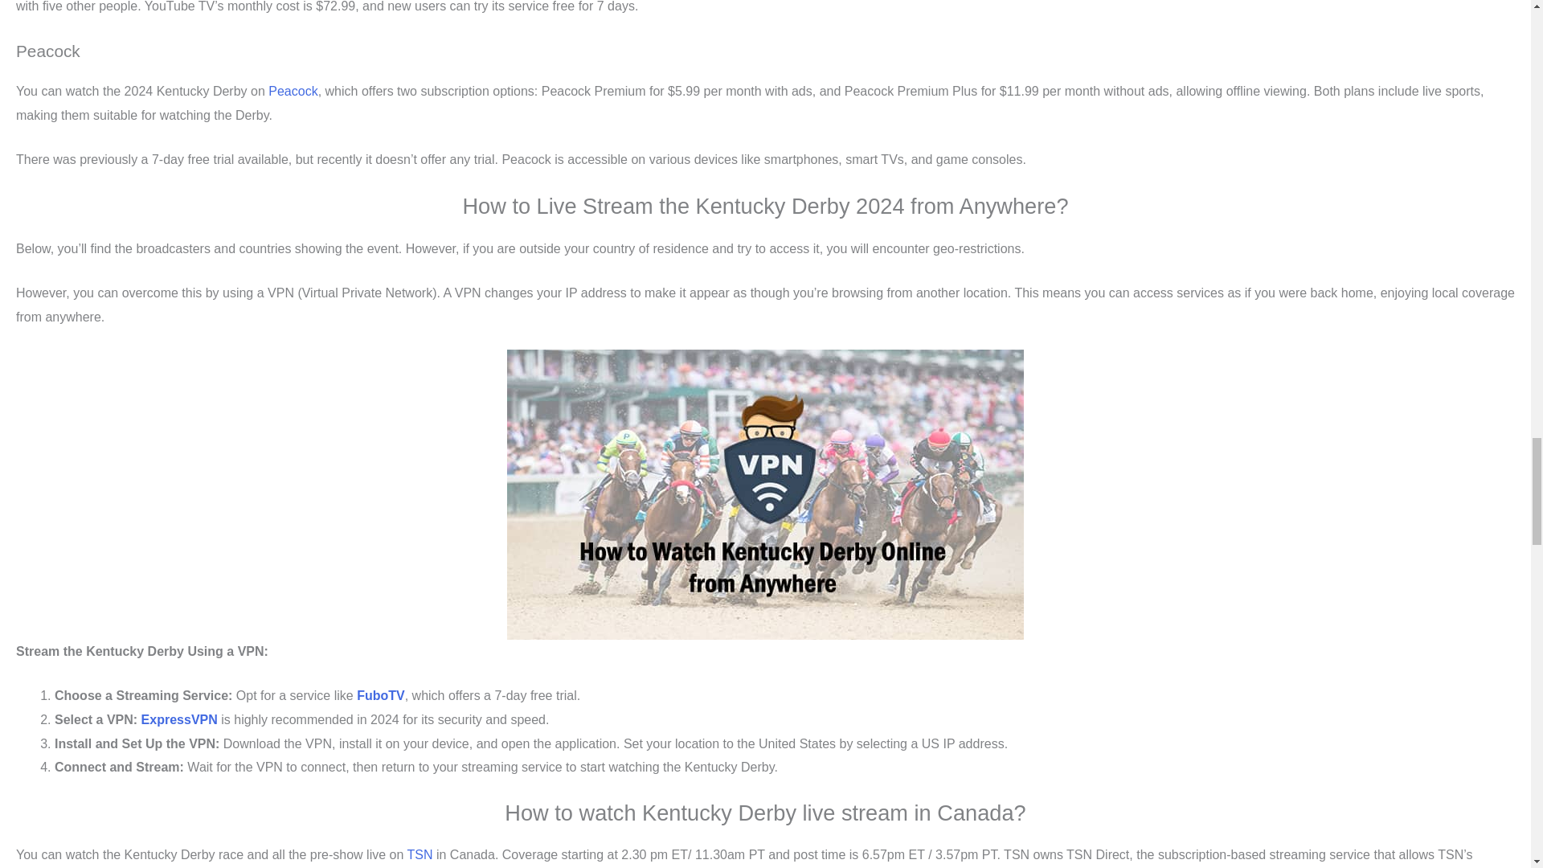  I want to click on FuboTV, so click(380, 695).